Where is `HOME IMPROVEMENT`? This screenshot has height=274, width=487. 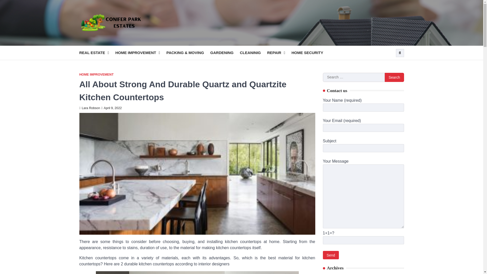 HOME IMPROVEMENT is located at coordinates (96, 75).